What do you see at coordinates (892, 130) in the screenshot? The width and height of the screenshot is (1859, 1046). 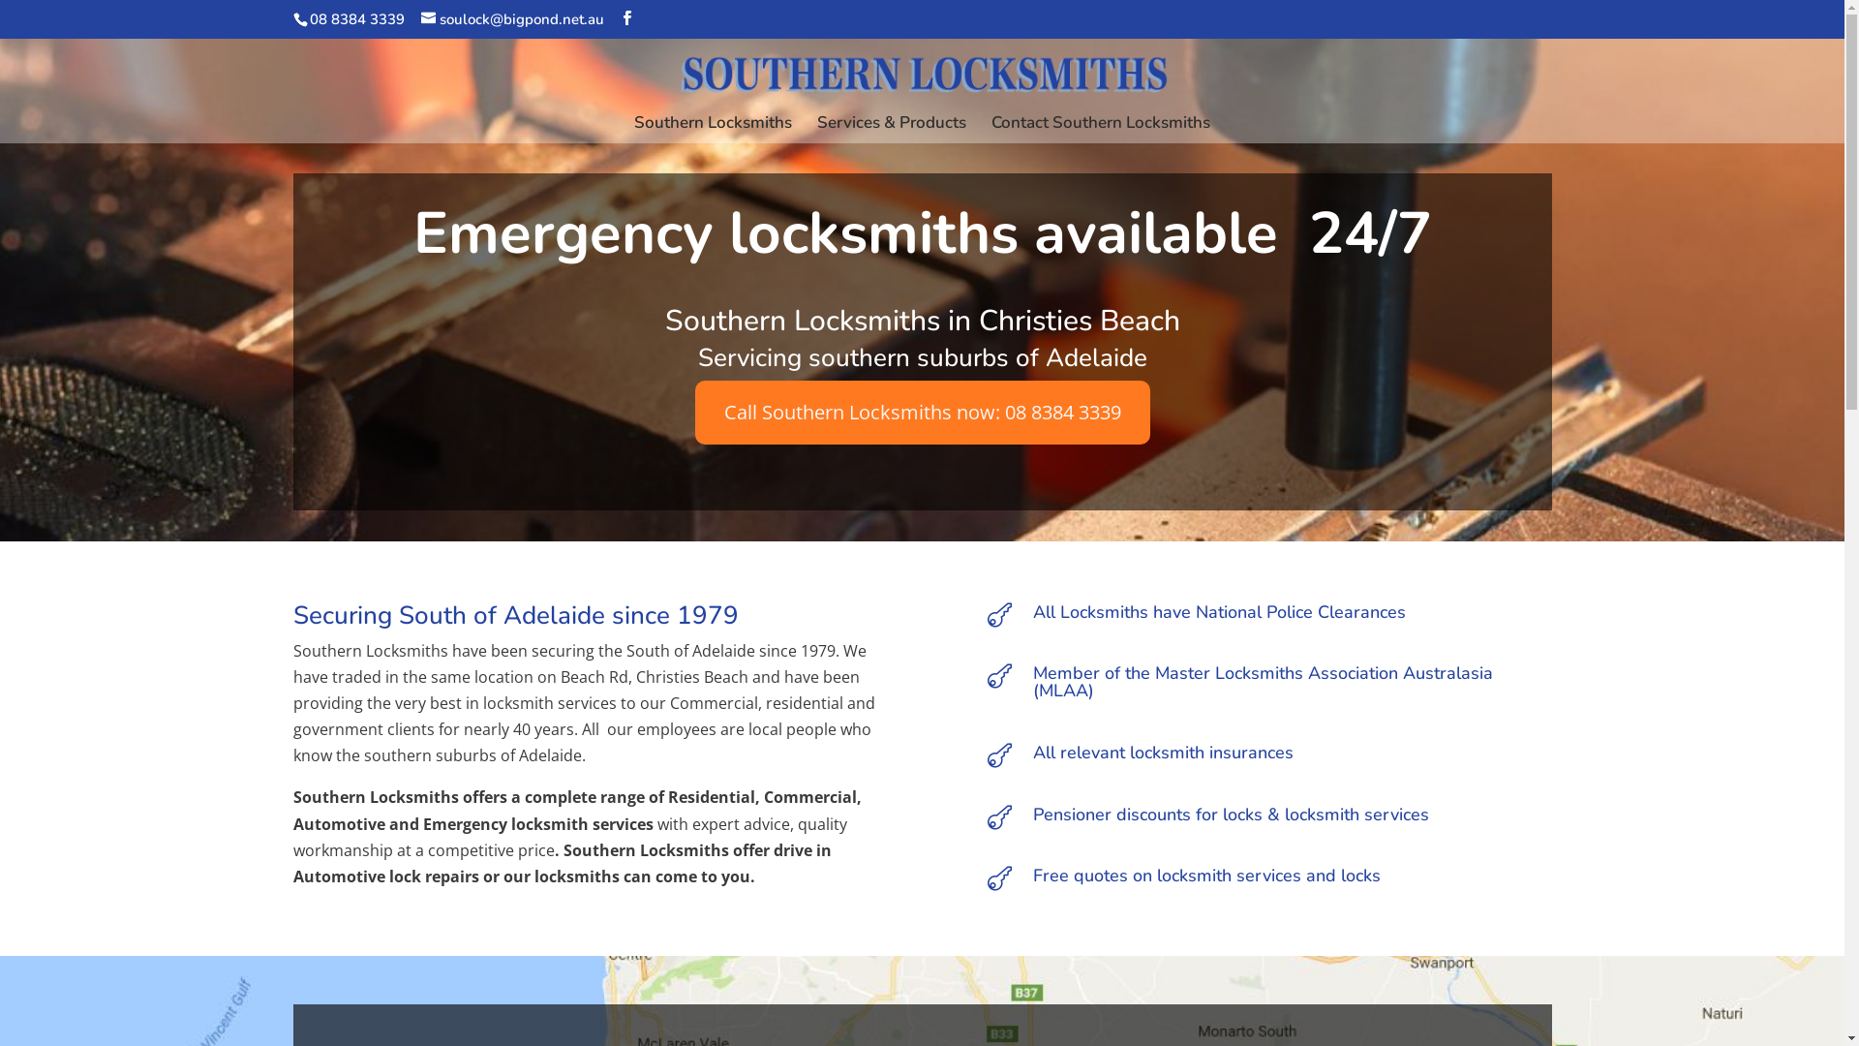 I see `Services & Products` at bounding box center [892, 130].